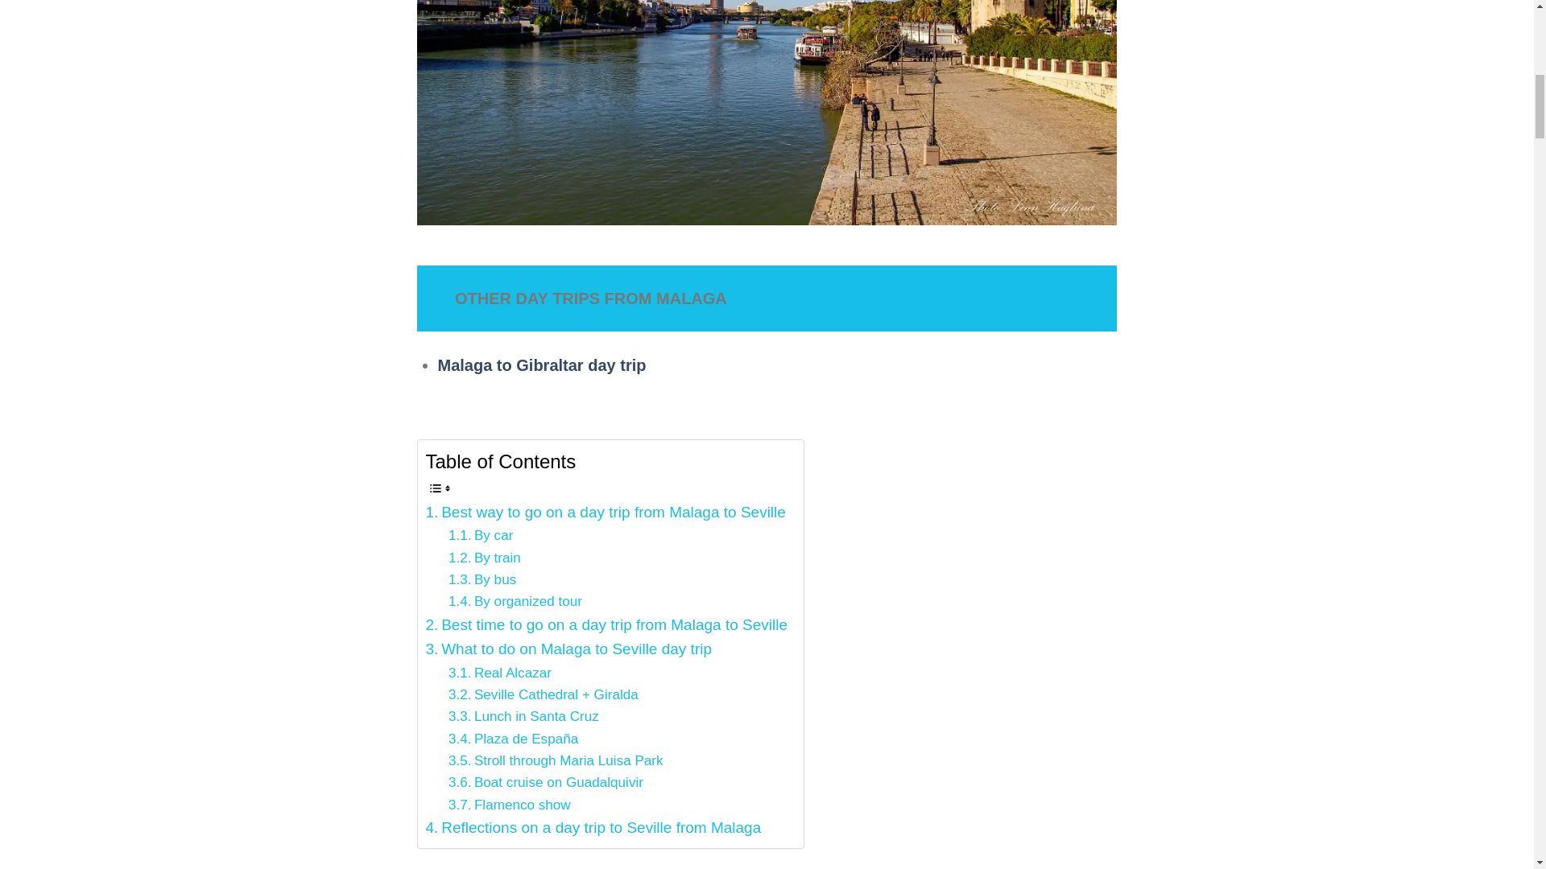  Describe the element at coordinates (593, 828) in the screenshot. I see `Reflections on a day trip to Seville from Malaga` at that location.